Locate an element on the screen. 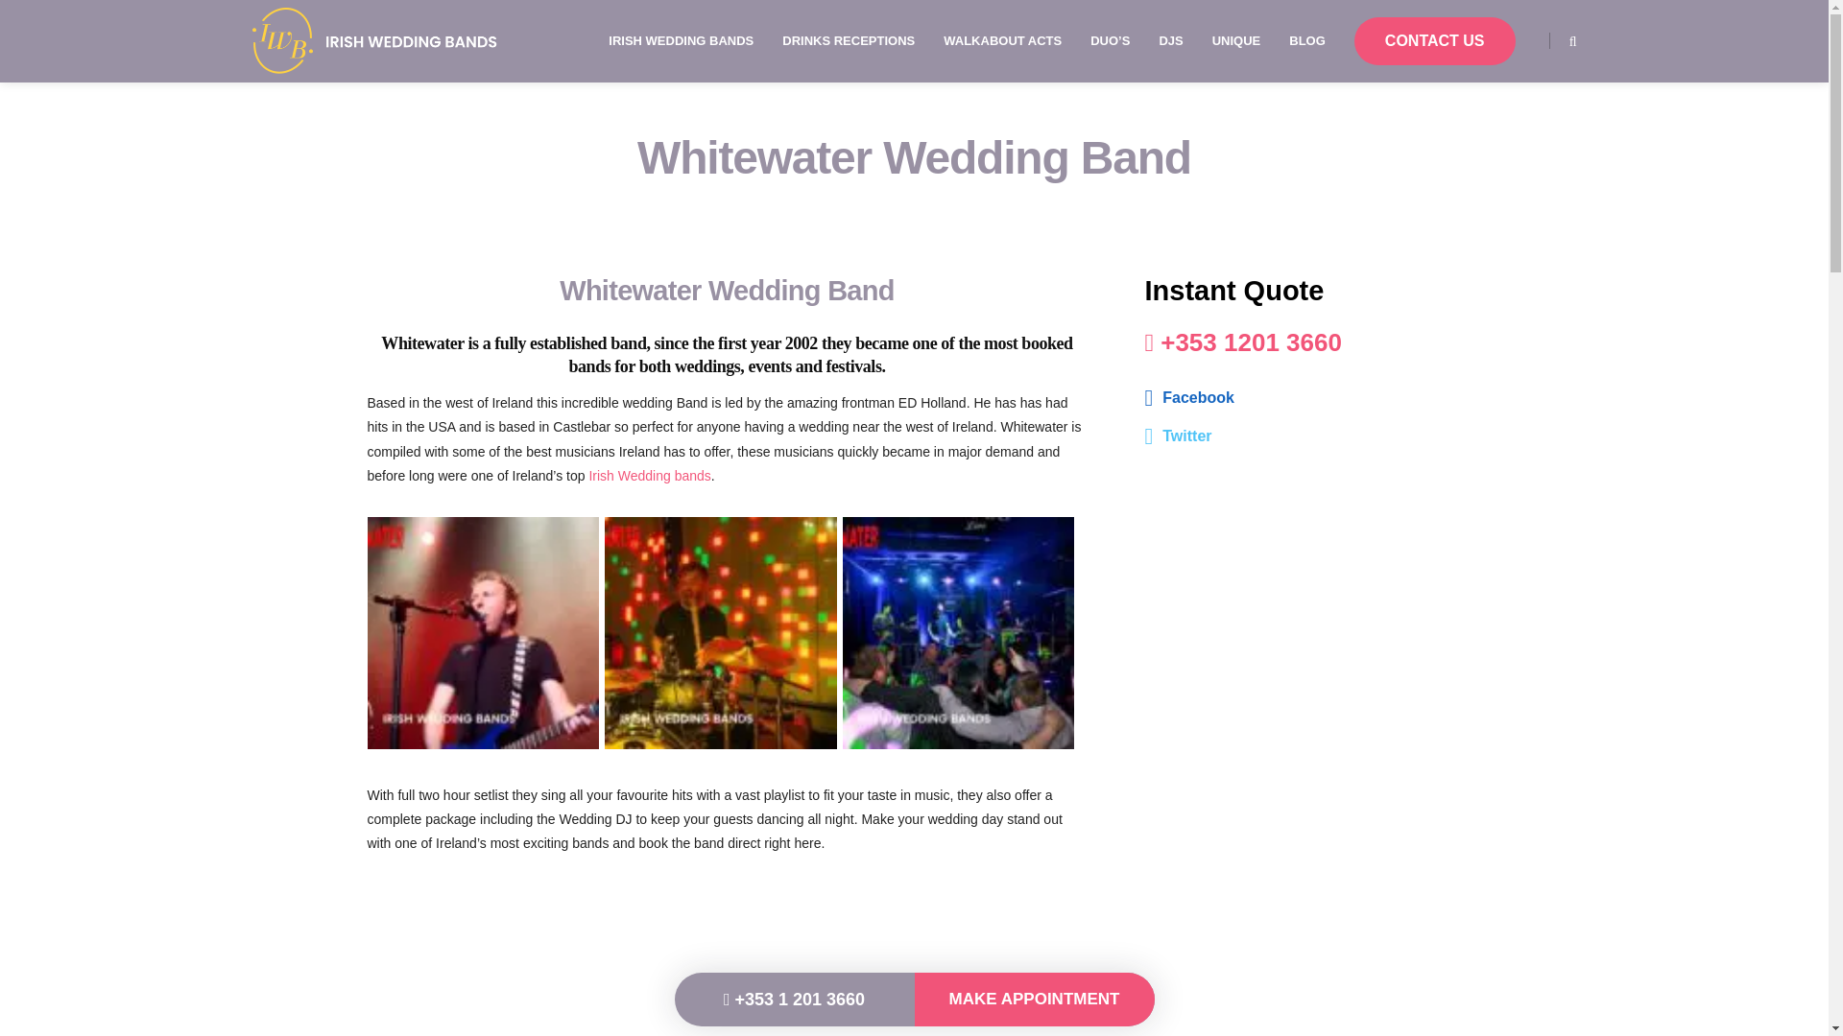 This screenshot has width=1843, height=1036. DRINKS RECEPTIONS is located at coordinates (848, 41).